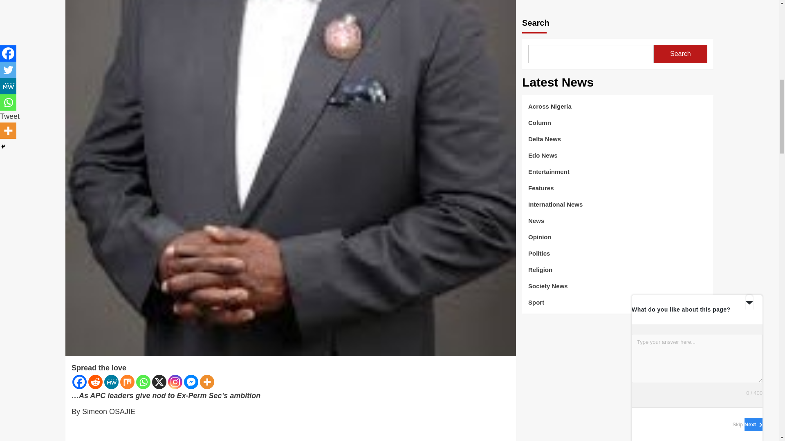 This screenshot has width=785, height=441. Describe the element at coordinates (127, 382) in the screenshot. I see `Mix` at that location.